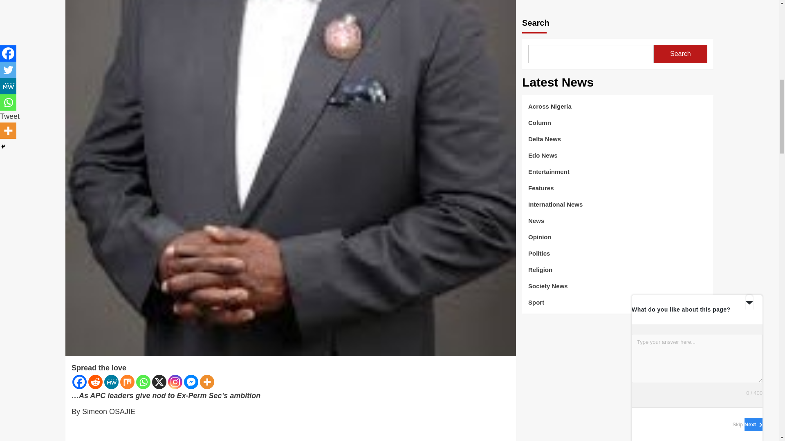 This screenshot has width=785, height=441. Describe the element at coordinates (127, 382) in the screenshot. I see `Mix` at that location.